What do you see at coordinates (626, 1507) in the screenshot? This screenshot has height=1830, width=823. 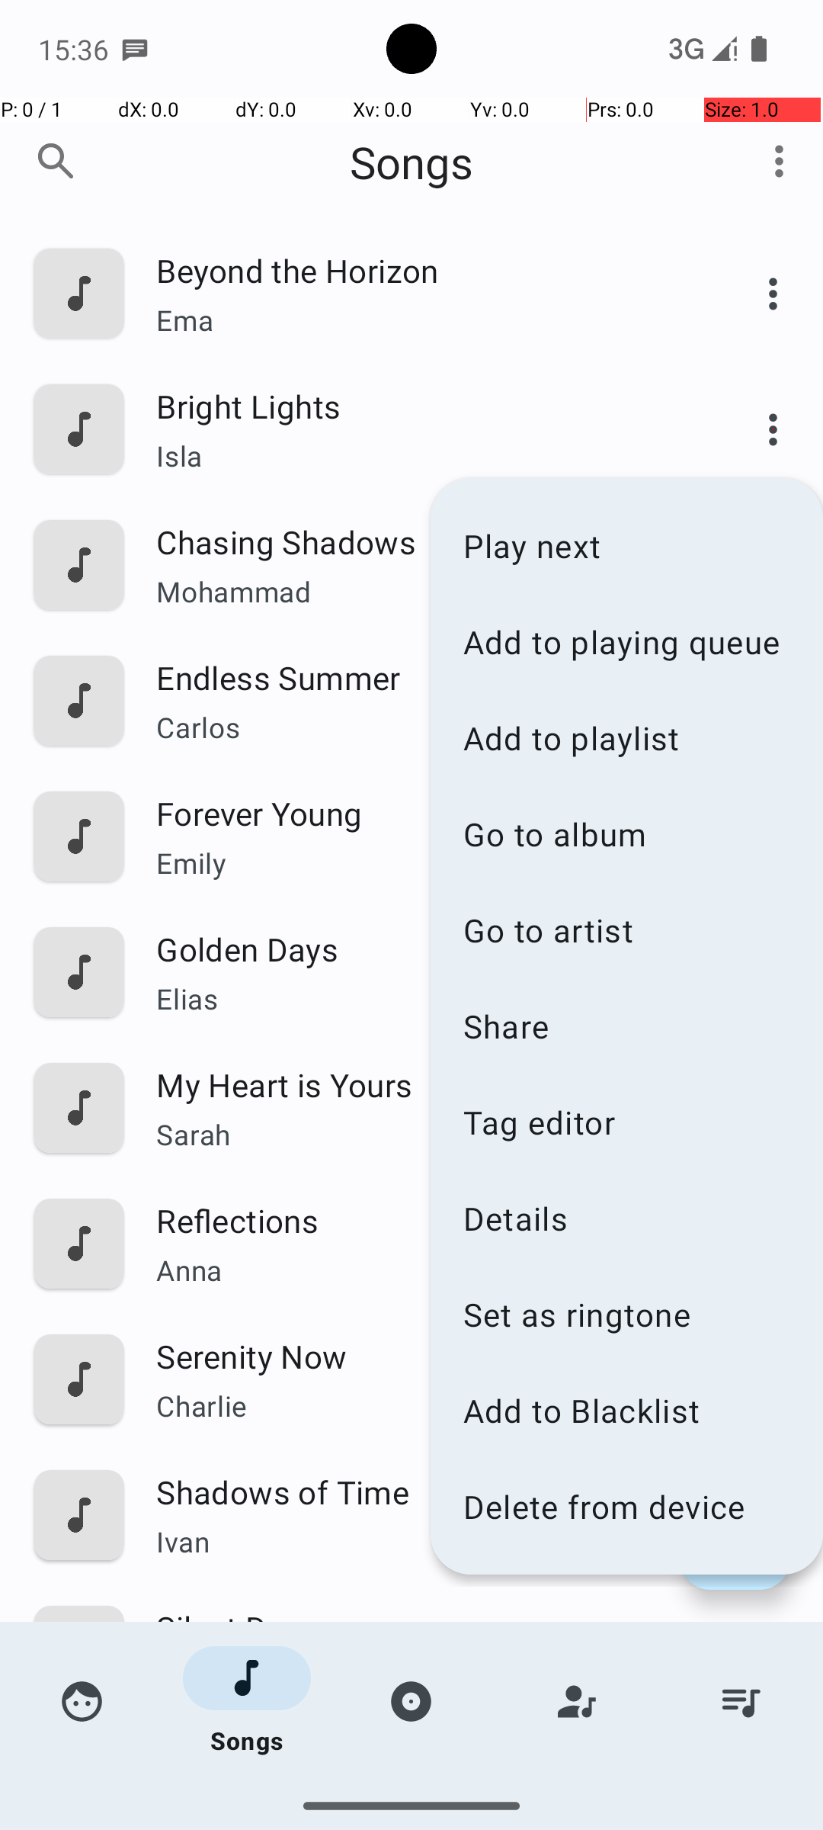 I see `Delete from device` at bounding box center [626, 1507].